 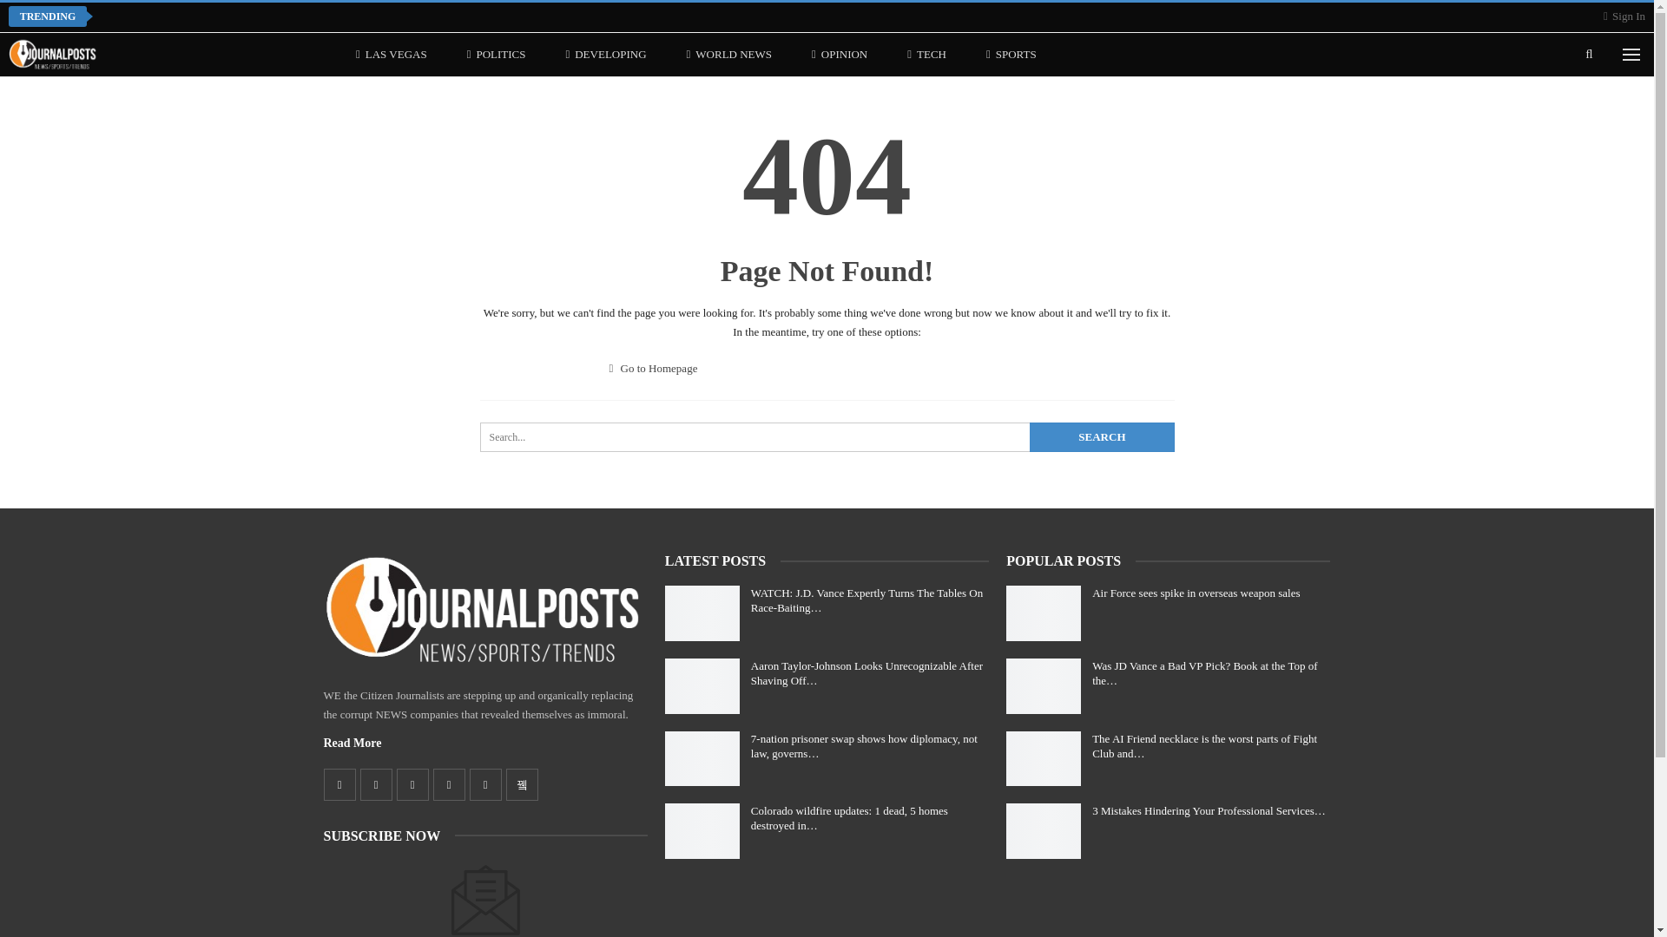 What do you see at coordinates (827, 437) in the screenshot?
I see `Search for:` at bounding box center [827, 437].